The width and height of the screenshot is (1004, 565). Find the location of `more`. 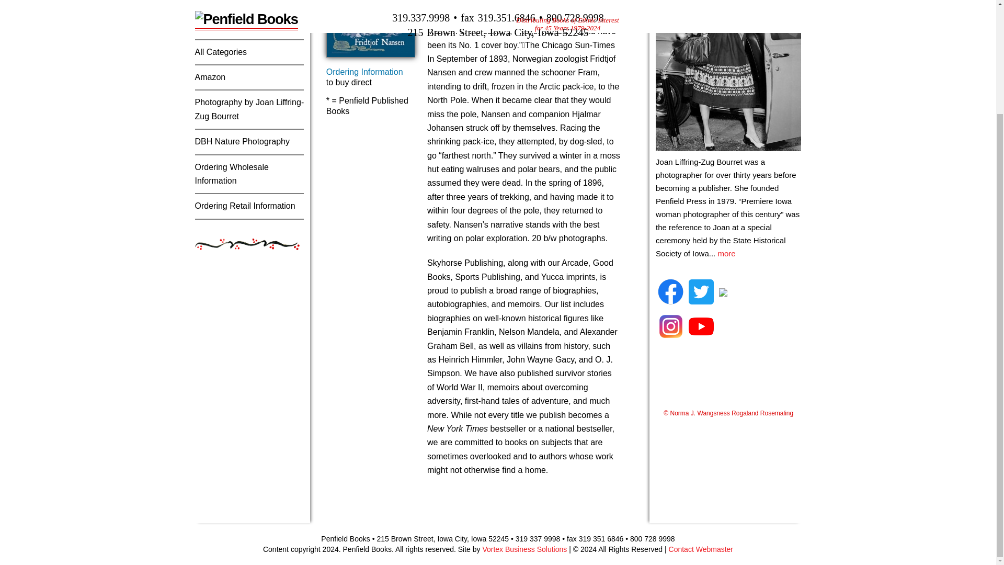

more is located at coordinates (726, 253).